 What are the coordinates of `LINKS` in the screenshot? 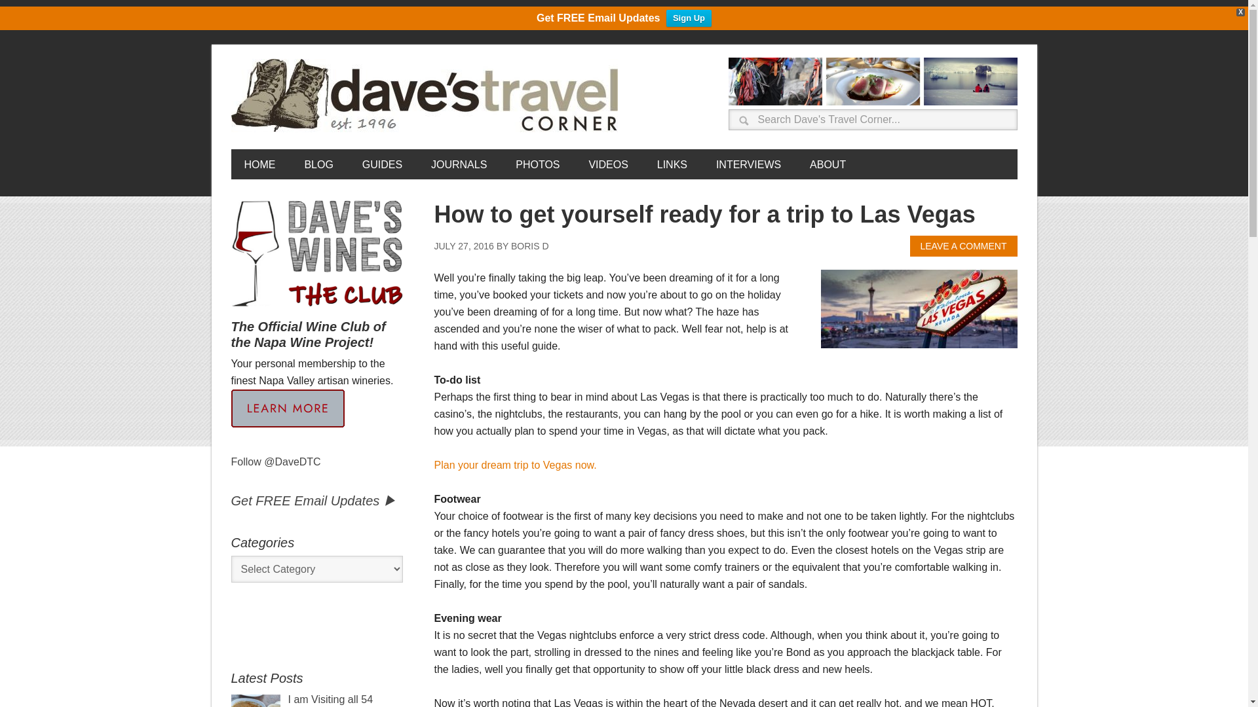 It's located at (672, 164).